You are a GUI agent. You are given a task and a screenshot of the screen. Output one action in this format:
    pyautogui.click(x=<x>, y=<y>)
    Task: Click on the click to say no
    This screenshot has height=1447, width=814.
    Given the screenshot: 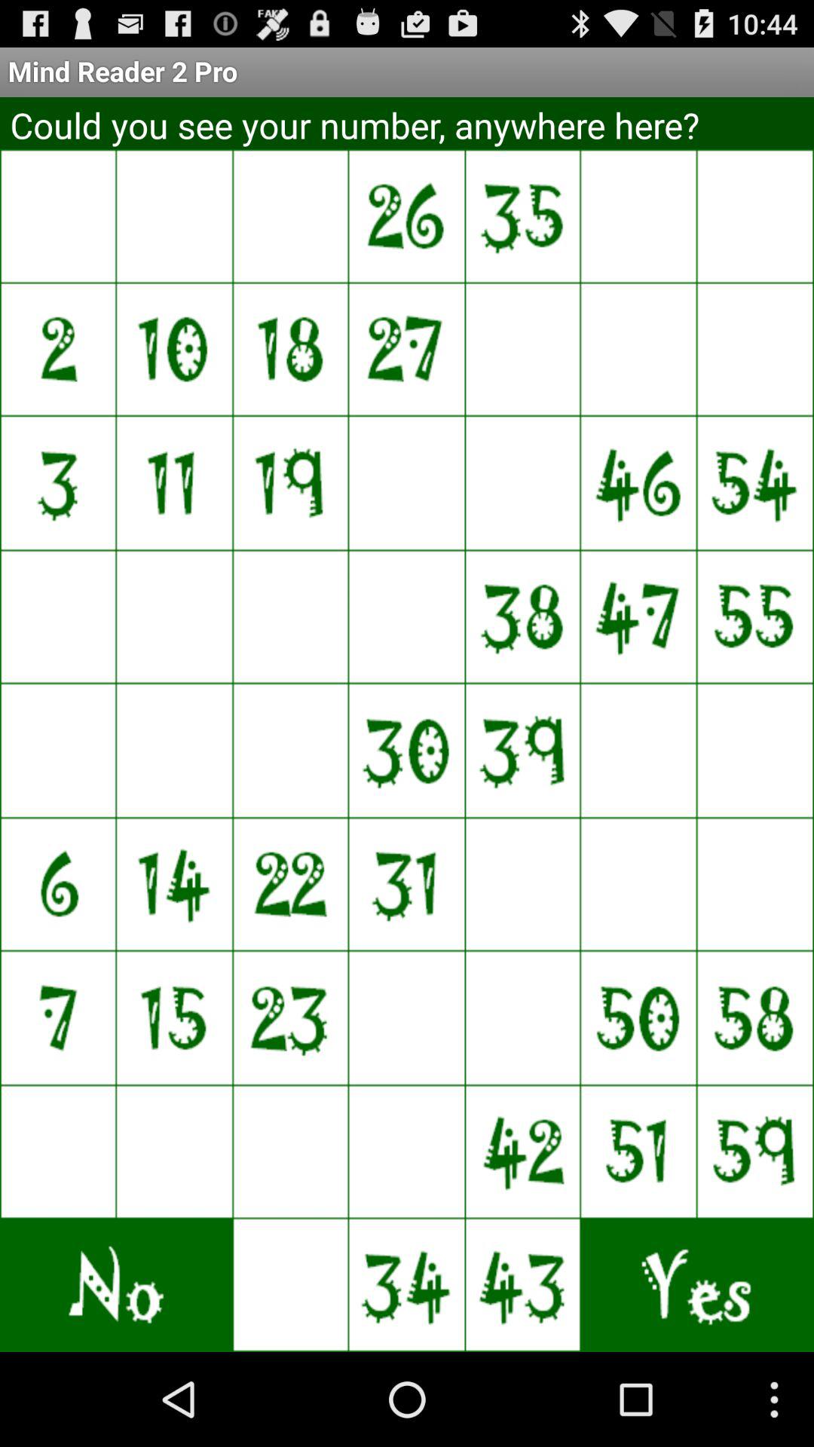 What is the action you would take?
    pyautogui.click(x=232, y=751)
    